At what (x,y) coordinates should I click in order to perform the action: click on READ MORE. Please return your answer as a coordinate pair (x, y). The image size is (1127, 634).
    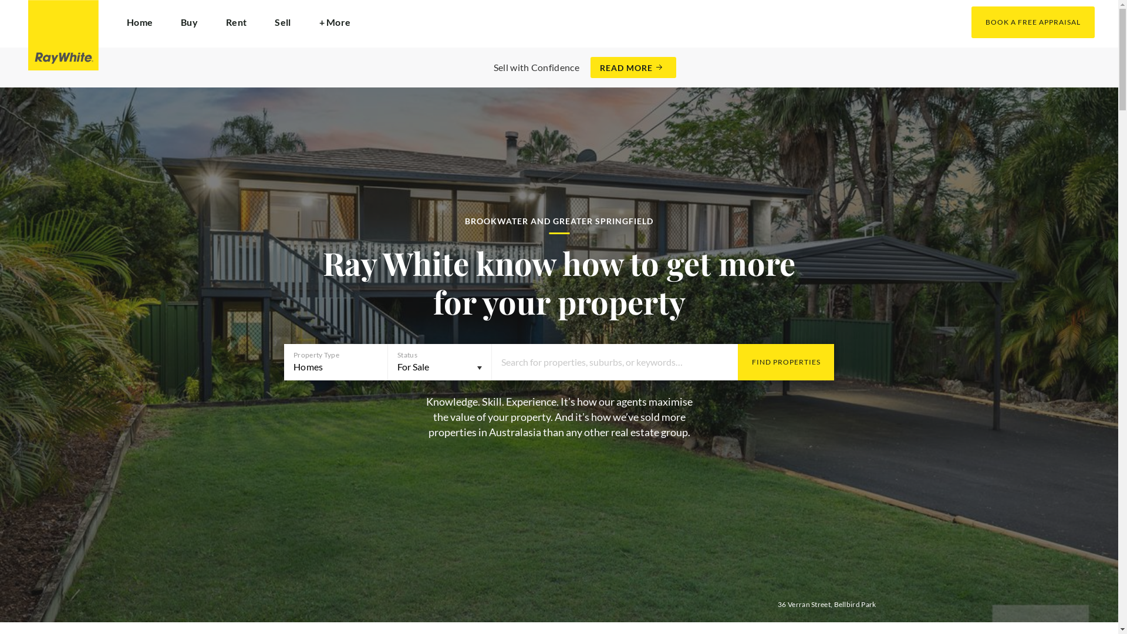
    Looking at the image, I should click on (633, 68).